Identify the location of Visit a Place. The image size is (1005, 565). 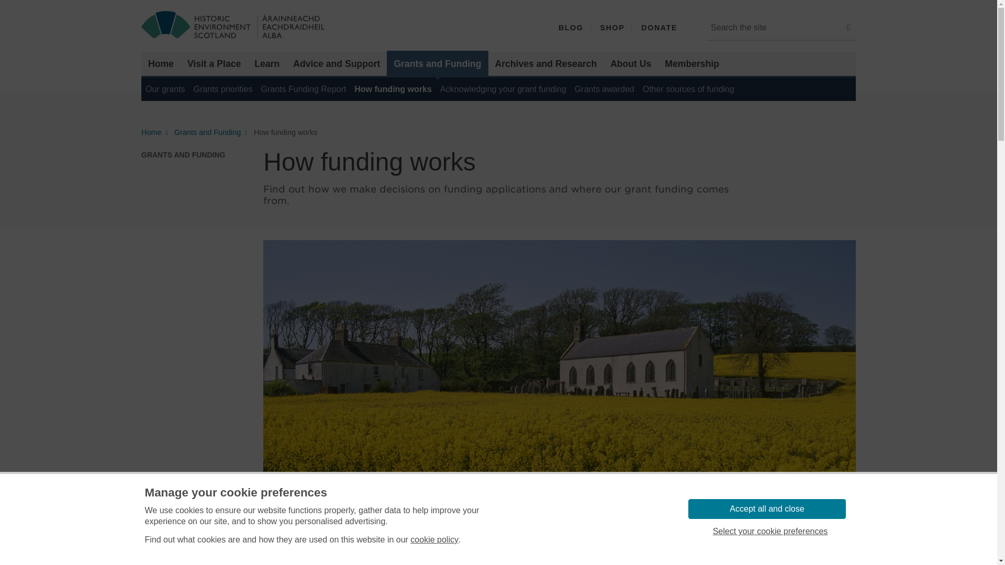
(214, 64).